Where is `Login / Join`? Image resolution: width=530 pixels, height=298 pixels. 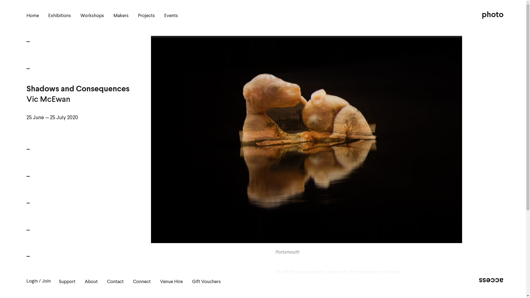 Login / Join is located at coordinates (39, 281).